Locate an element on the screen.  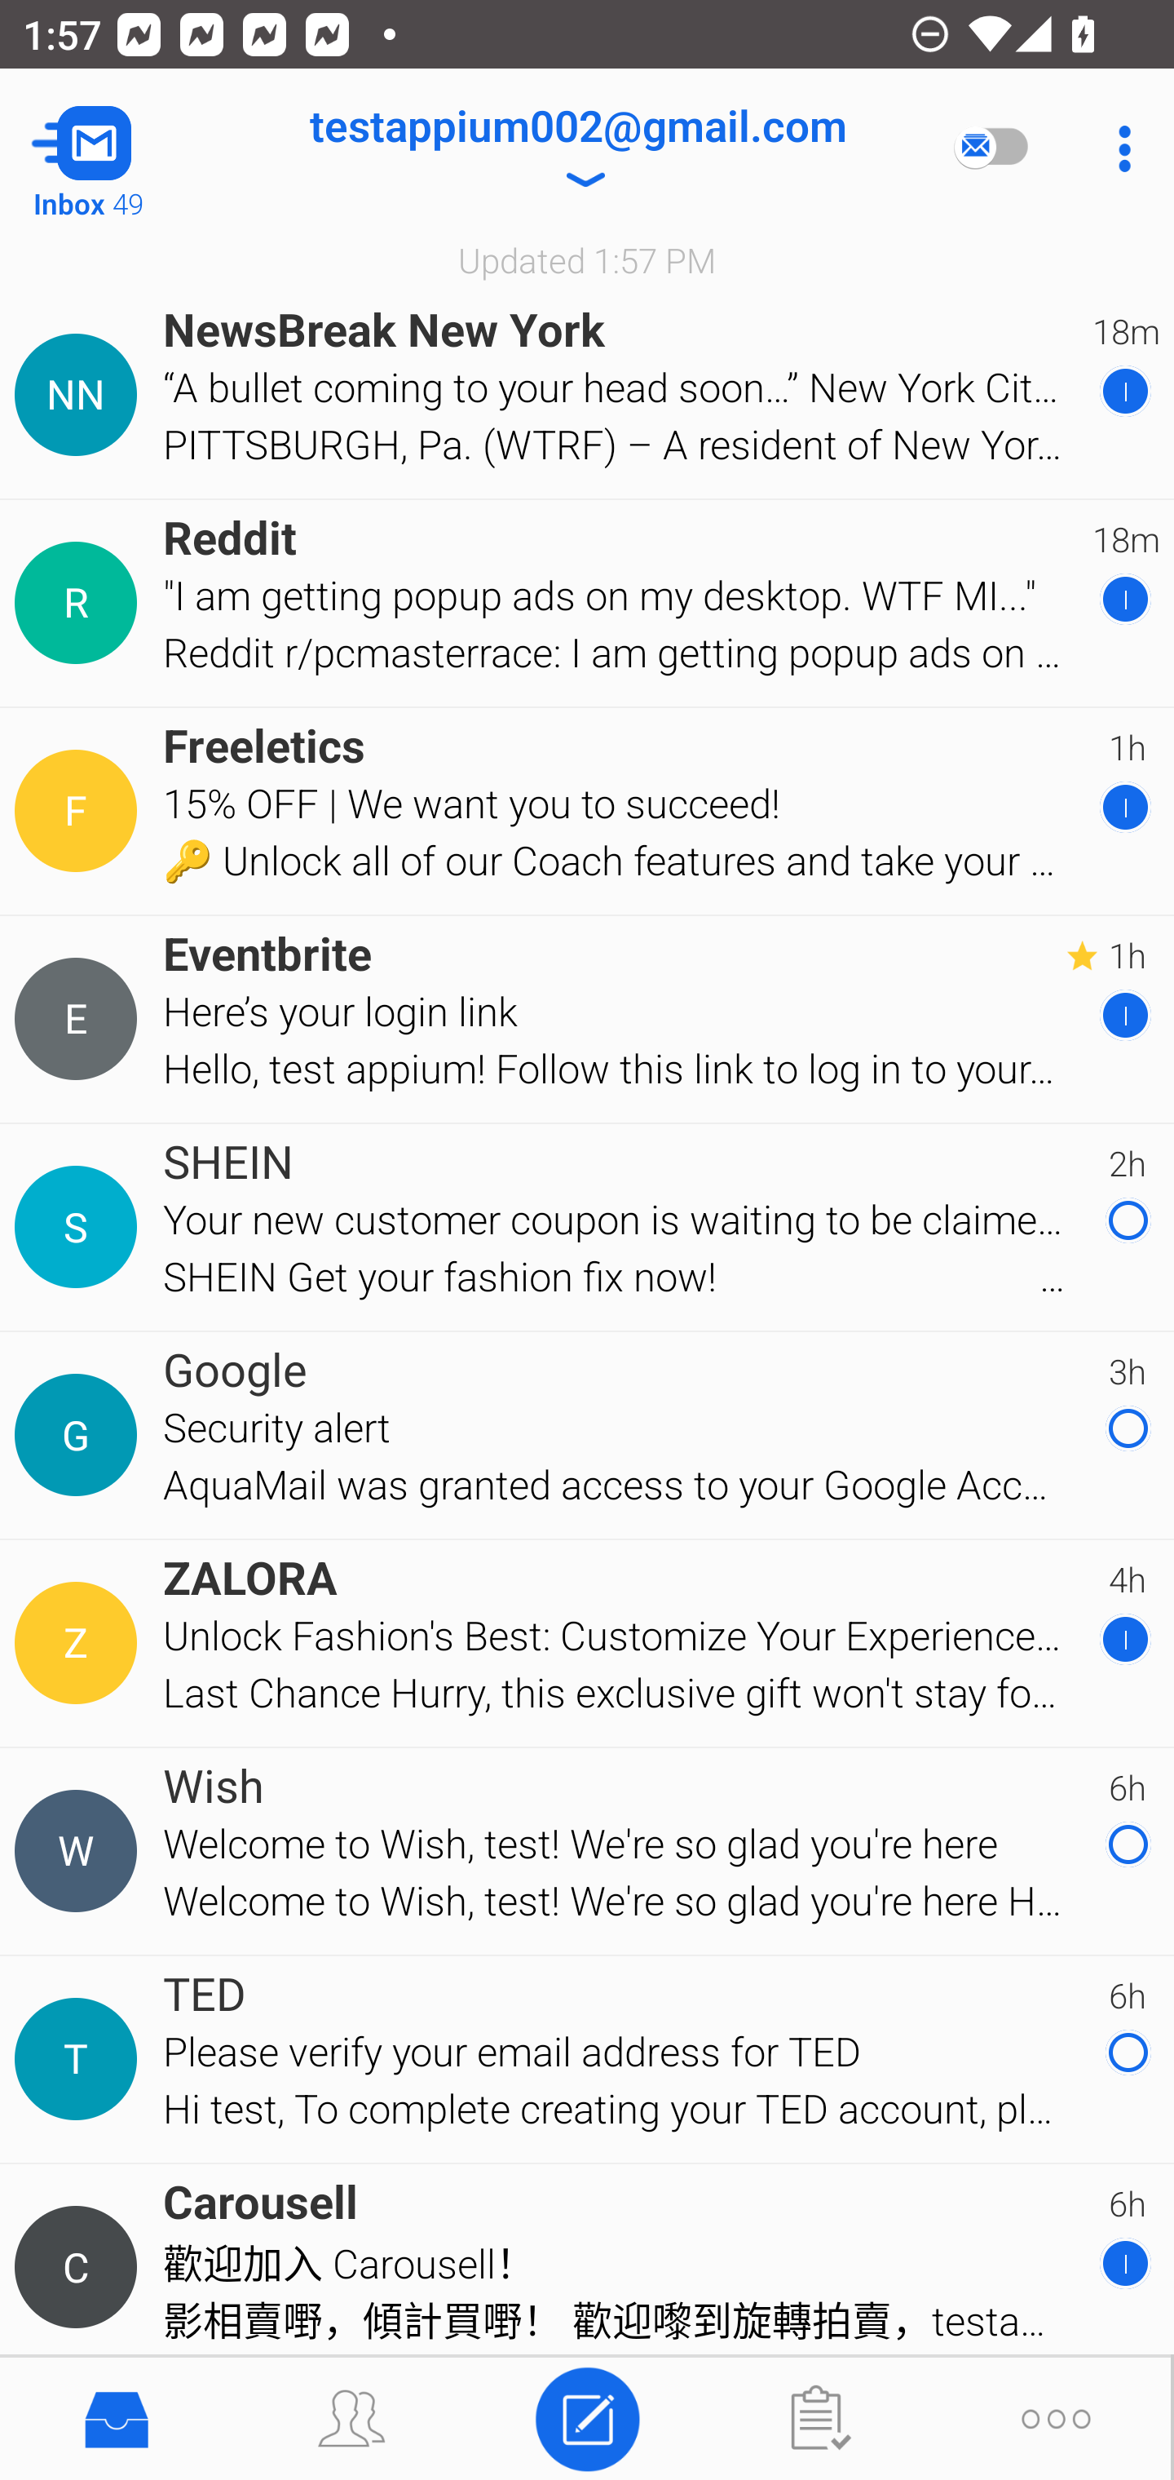
Contact Details is located at coordinates (80, 395).